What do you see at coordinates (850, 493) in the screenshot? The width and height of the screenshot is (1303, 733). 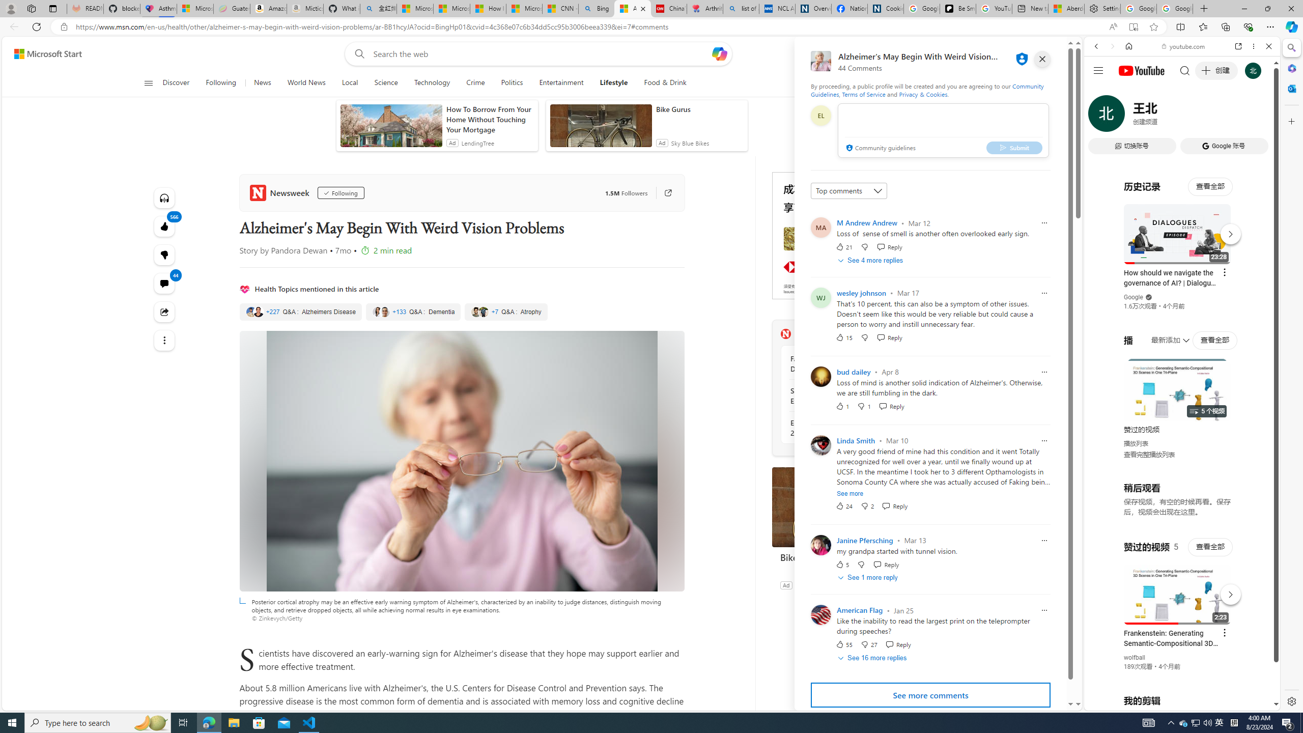 I see `See more` at bounding box center [850, 493].